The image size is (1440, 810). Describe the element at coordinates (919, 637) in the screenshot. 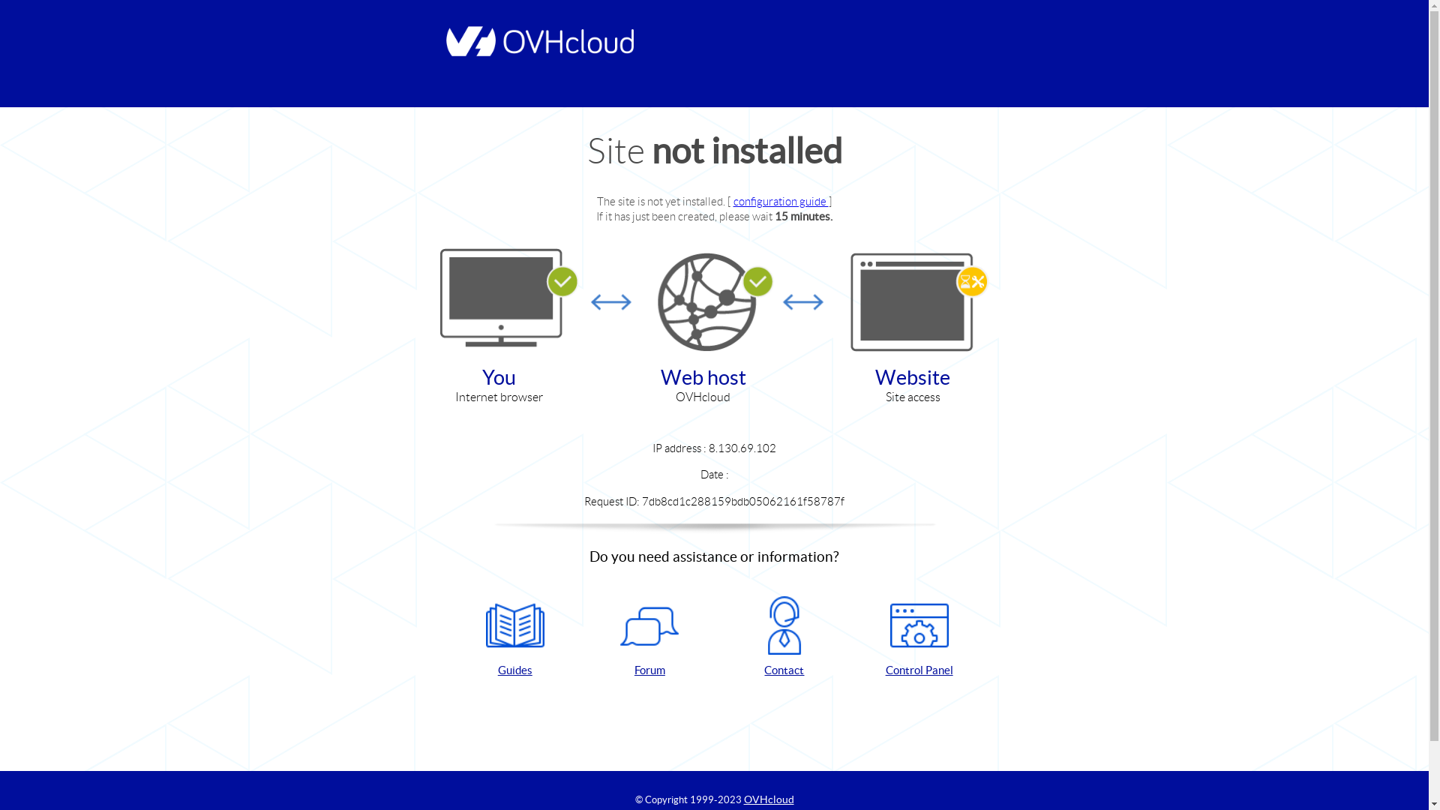

I see `Control Panel` at that location.